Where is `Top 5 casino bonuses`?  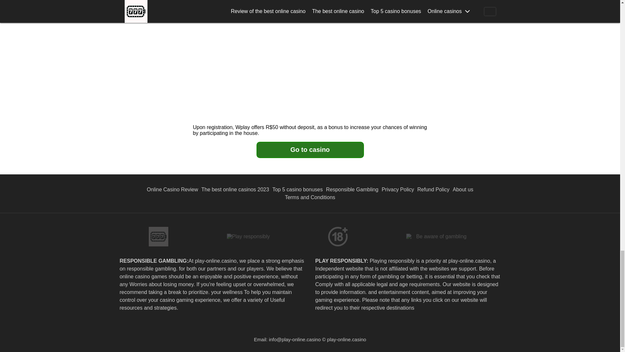
Top 5 casino bonuses is located at coordinates (298, 189).